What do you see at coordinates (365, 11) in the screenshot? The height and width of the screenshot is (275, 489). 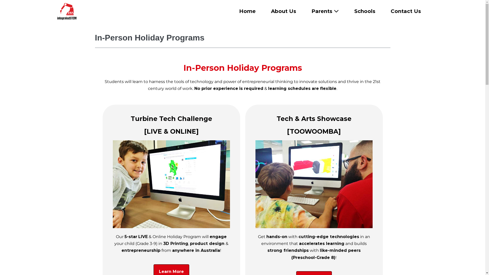 I see `Schools` at bounding box center [365, 11].